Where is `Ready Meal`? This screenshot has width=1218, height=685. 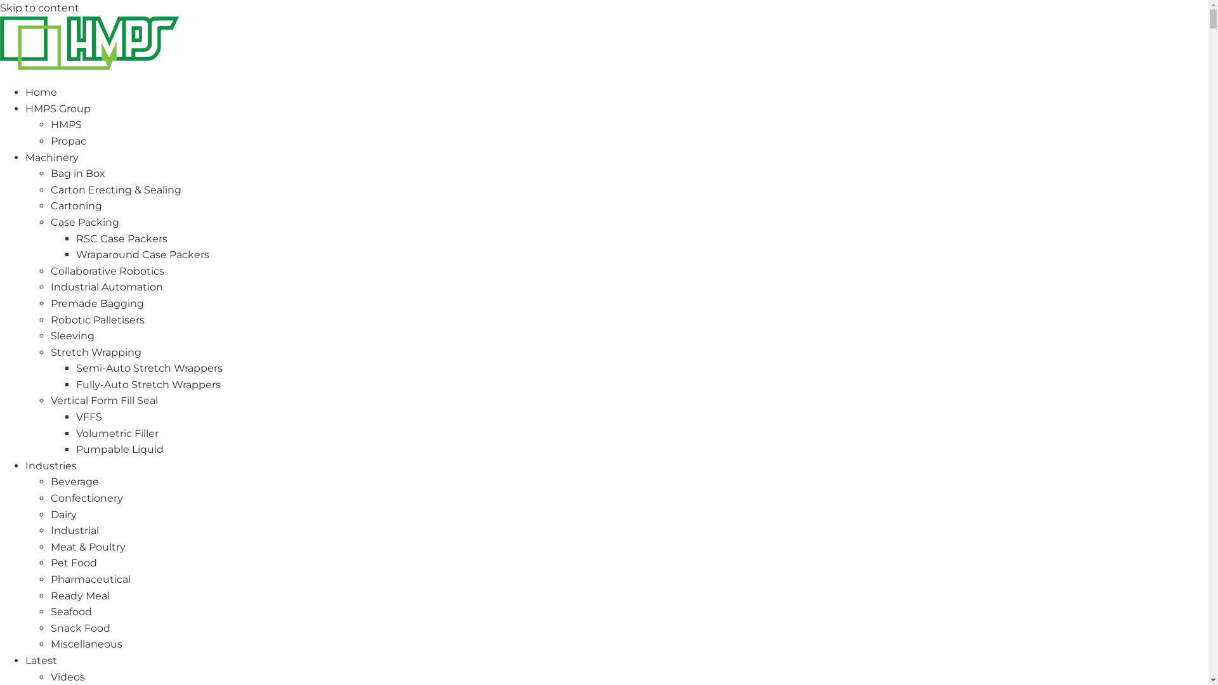 Ready Meal is located at coordinates (80, 596).